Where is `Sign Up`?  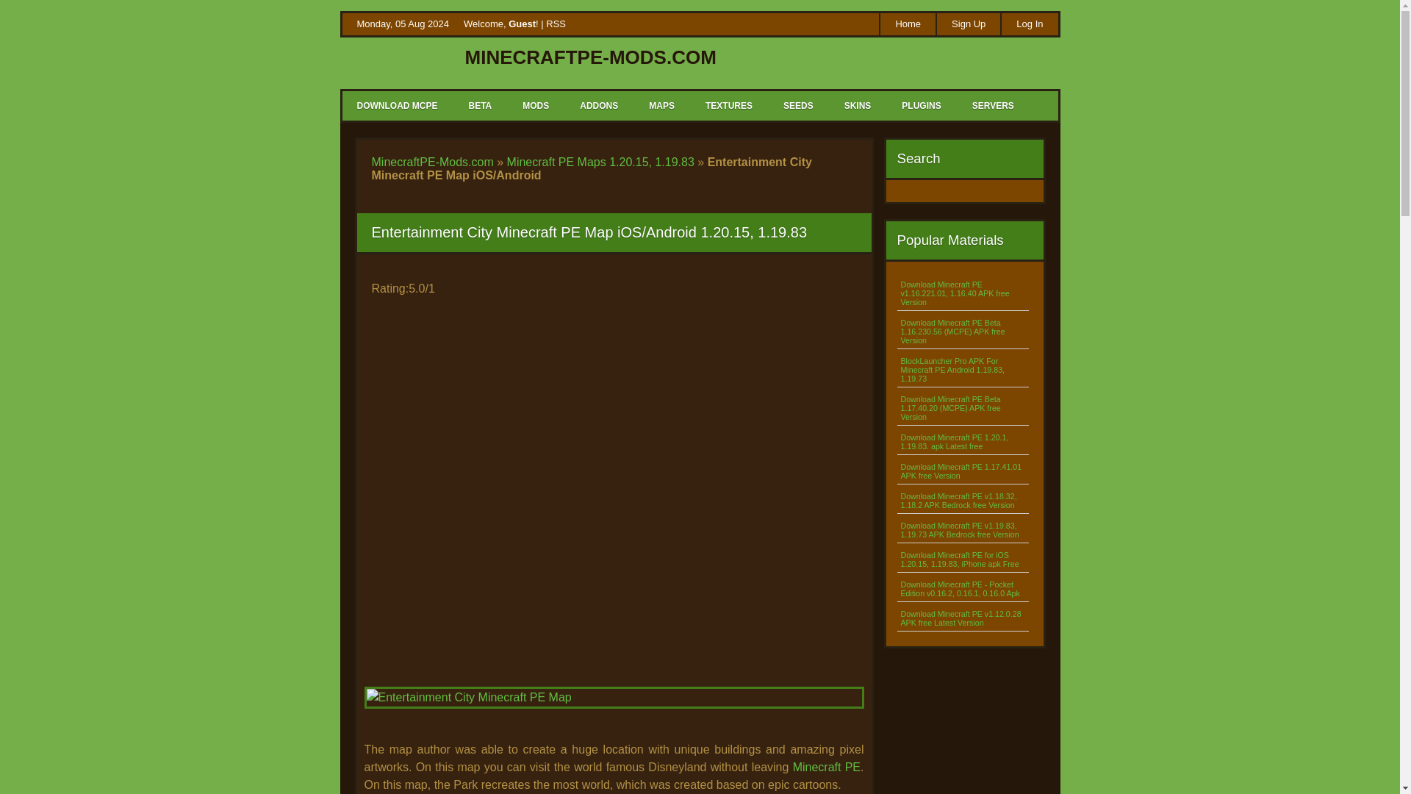 Sign Up is located at coordinates (967, 24).